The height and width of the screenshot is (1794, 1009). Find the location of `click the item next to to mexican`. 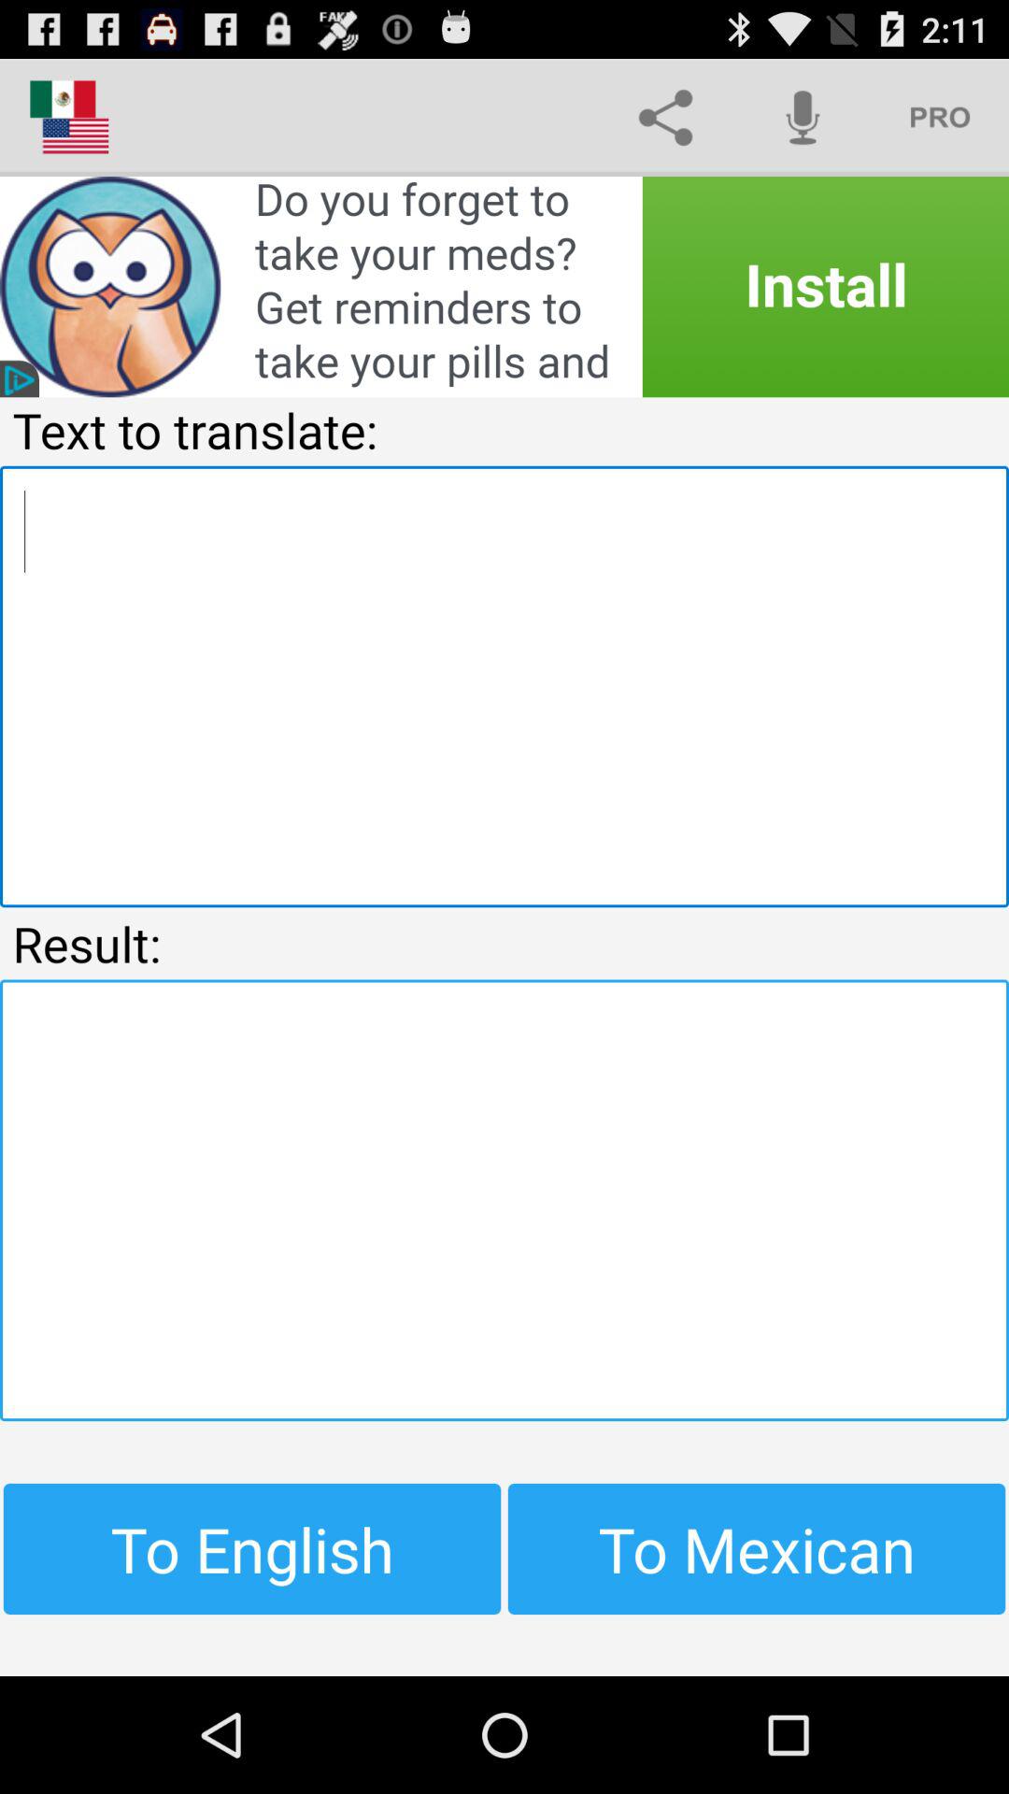

click the item next to to mexican is located at coordinates (252, 1548).